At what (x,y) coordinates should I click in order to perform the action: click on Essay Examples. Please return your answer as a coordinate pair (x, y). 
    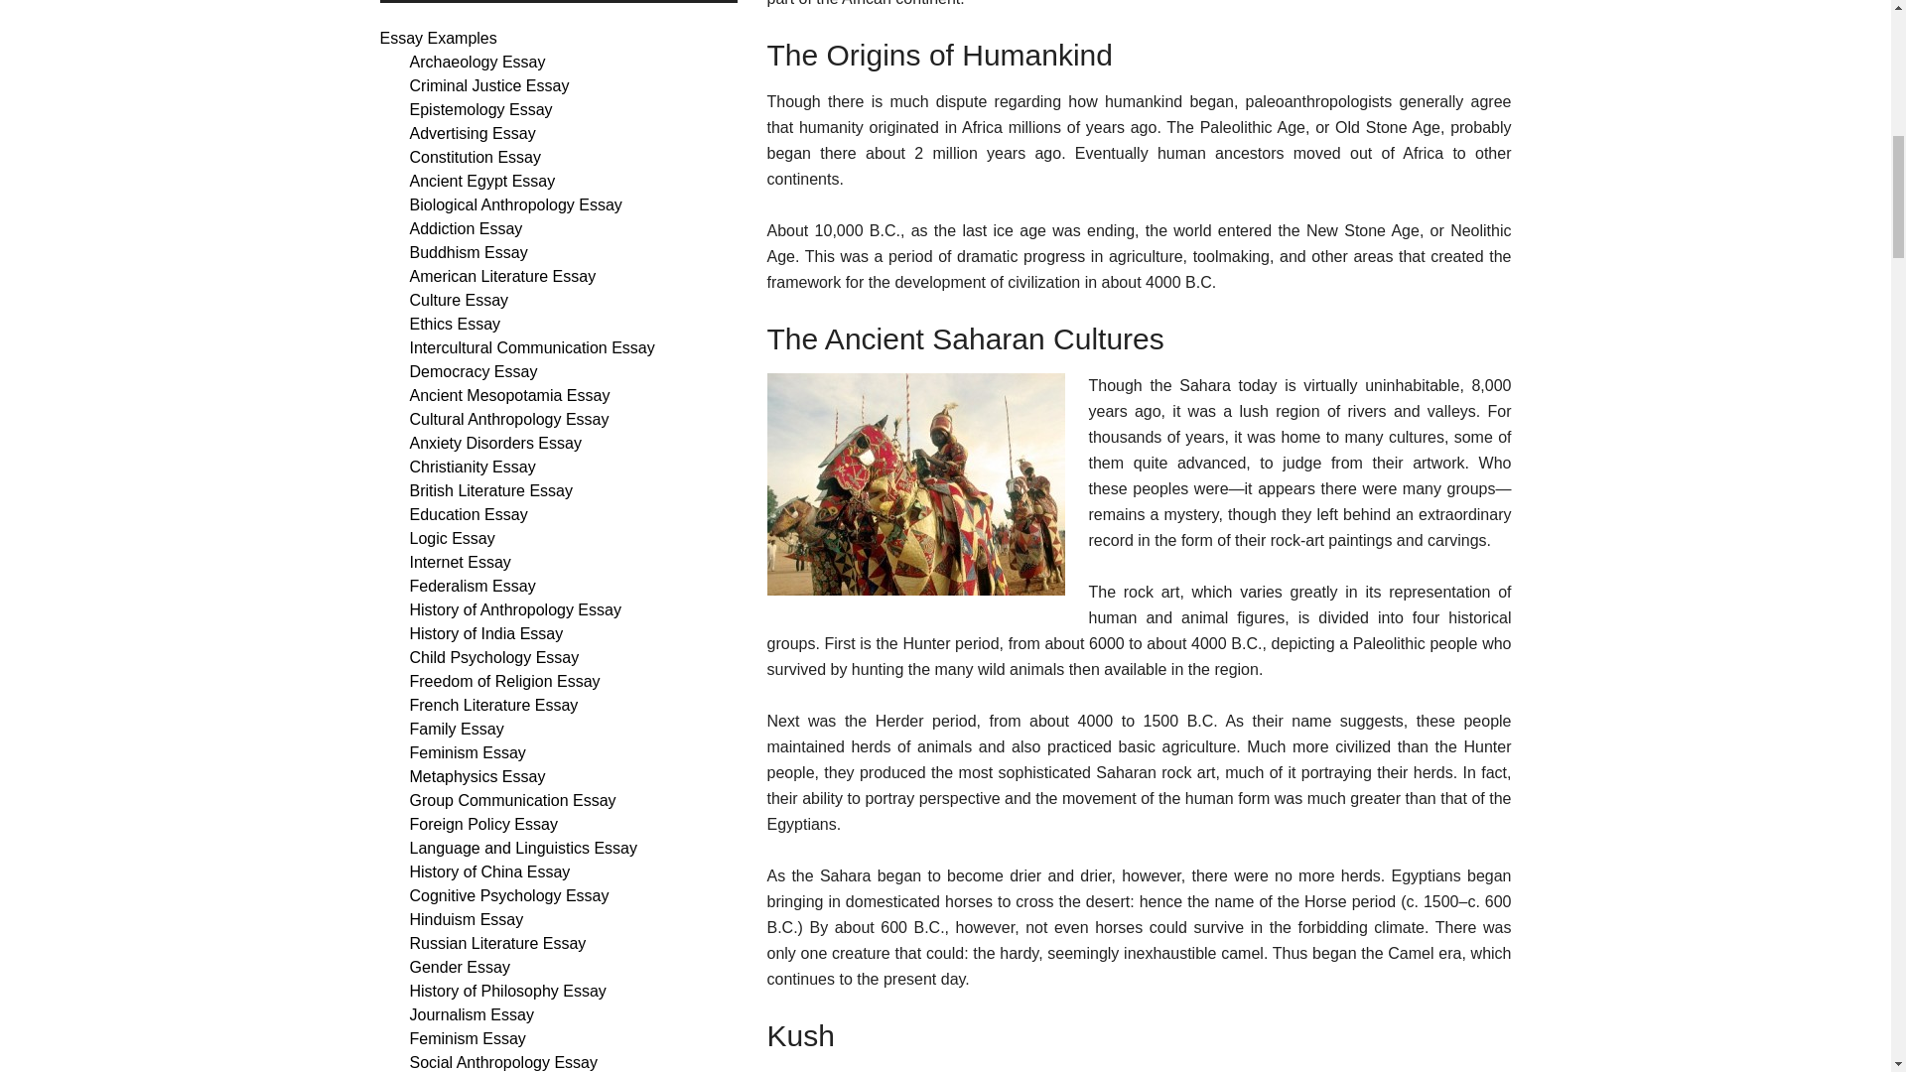
    Looking at the image, I should click on (437, 38).